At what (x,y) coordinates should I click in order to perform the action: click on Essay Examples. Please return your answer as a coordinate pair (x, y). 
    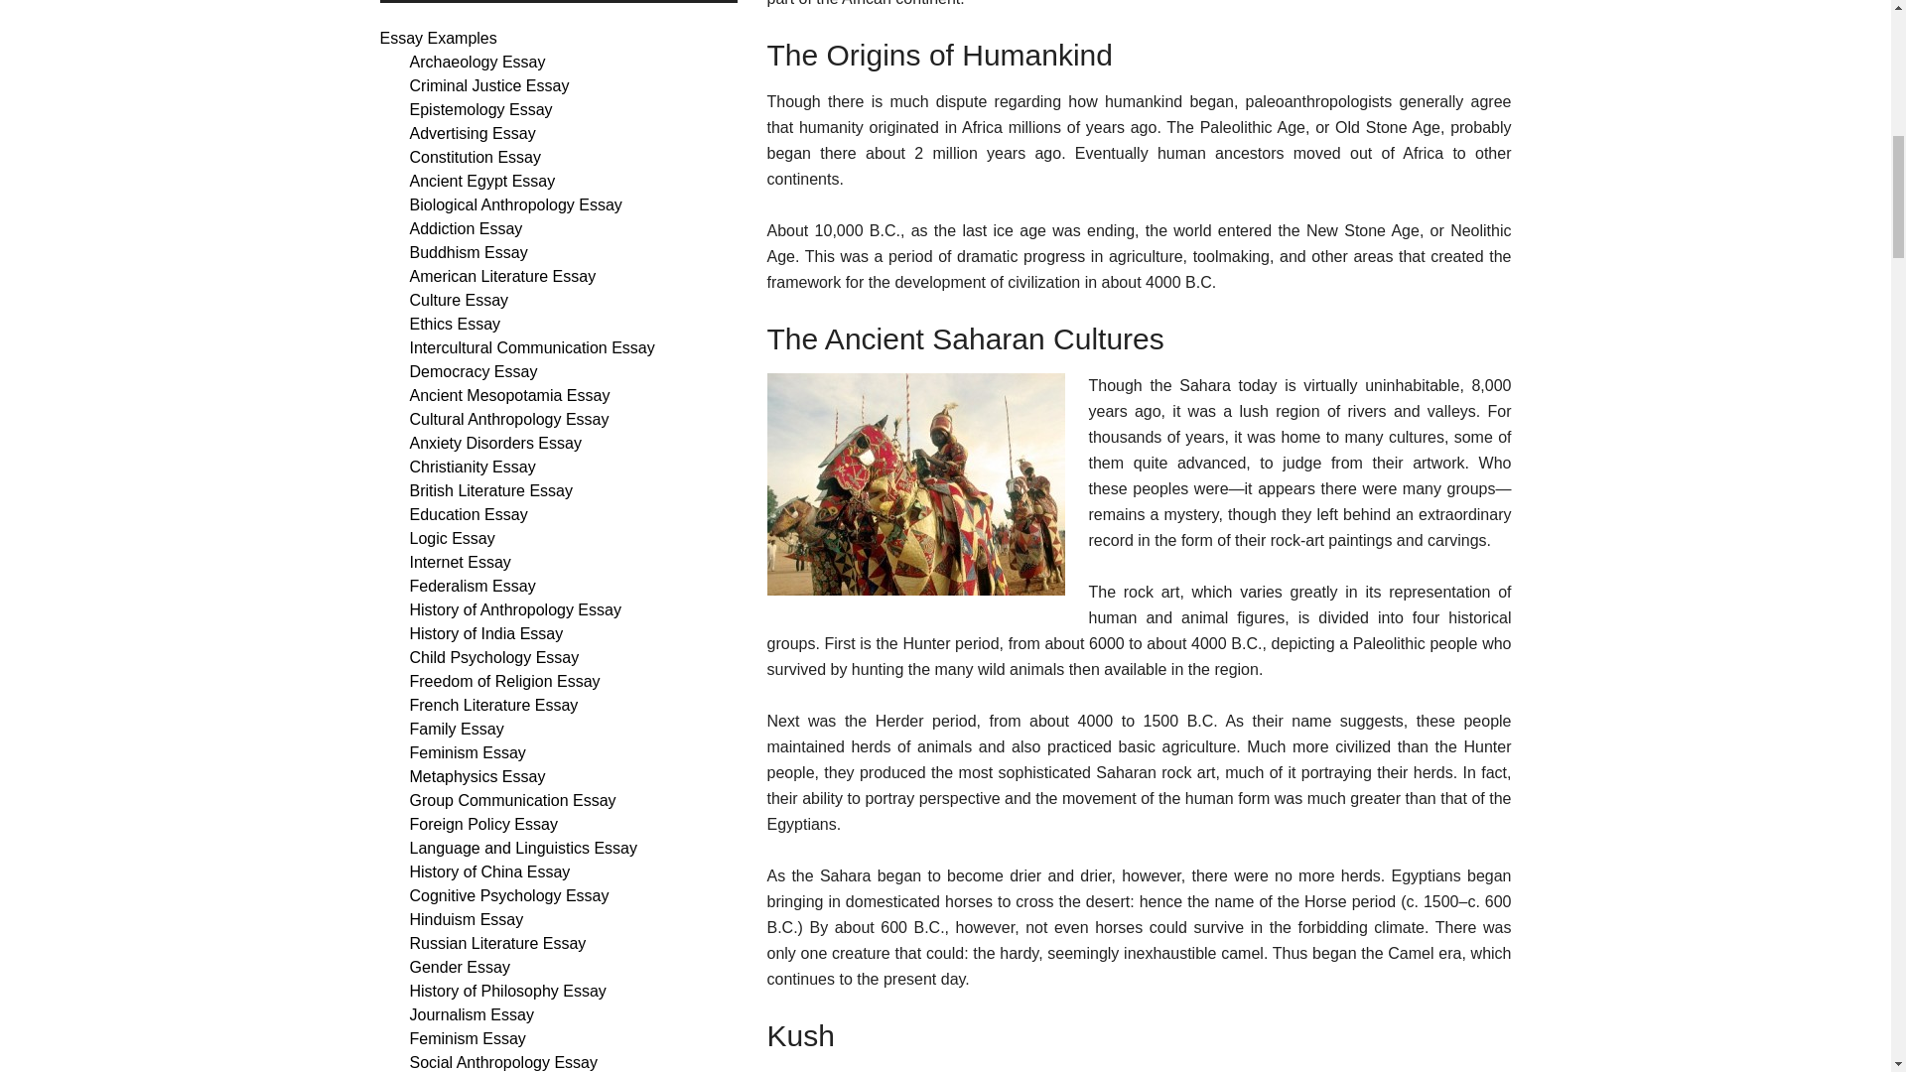
    Looking at the image, I should click on (437, 38).